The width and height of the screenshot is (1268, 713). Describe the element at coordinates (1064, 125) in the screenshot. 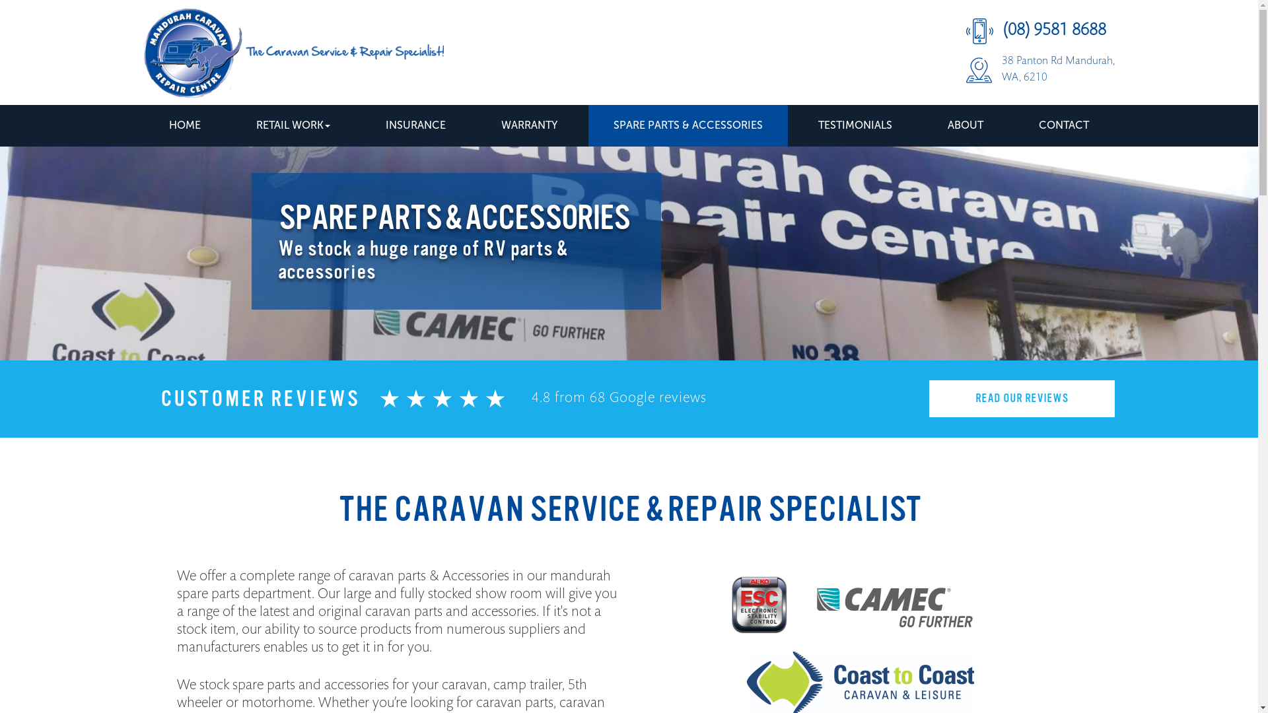

I see `CONTACT` at that location.